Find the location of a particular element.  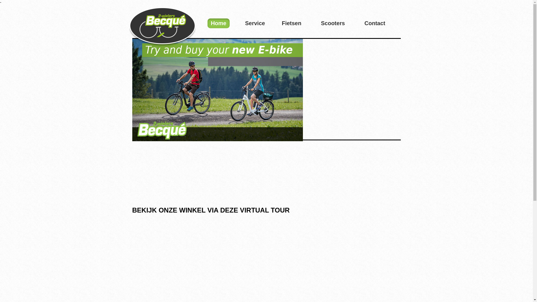

Service is located at coordinates (255, 23).